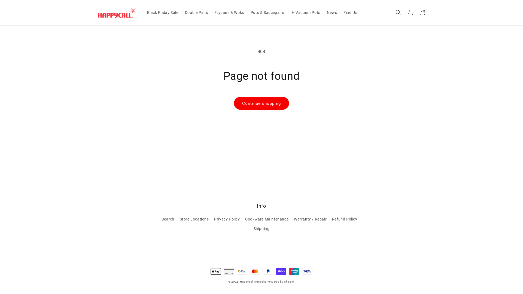  I want to click on Double Pans, so click(197, 13).